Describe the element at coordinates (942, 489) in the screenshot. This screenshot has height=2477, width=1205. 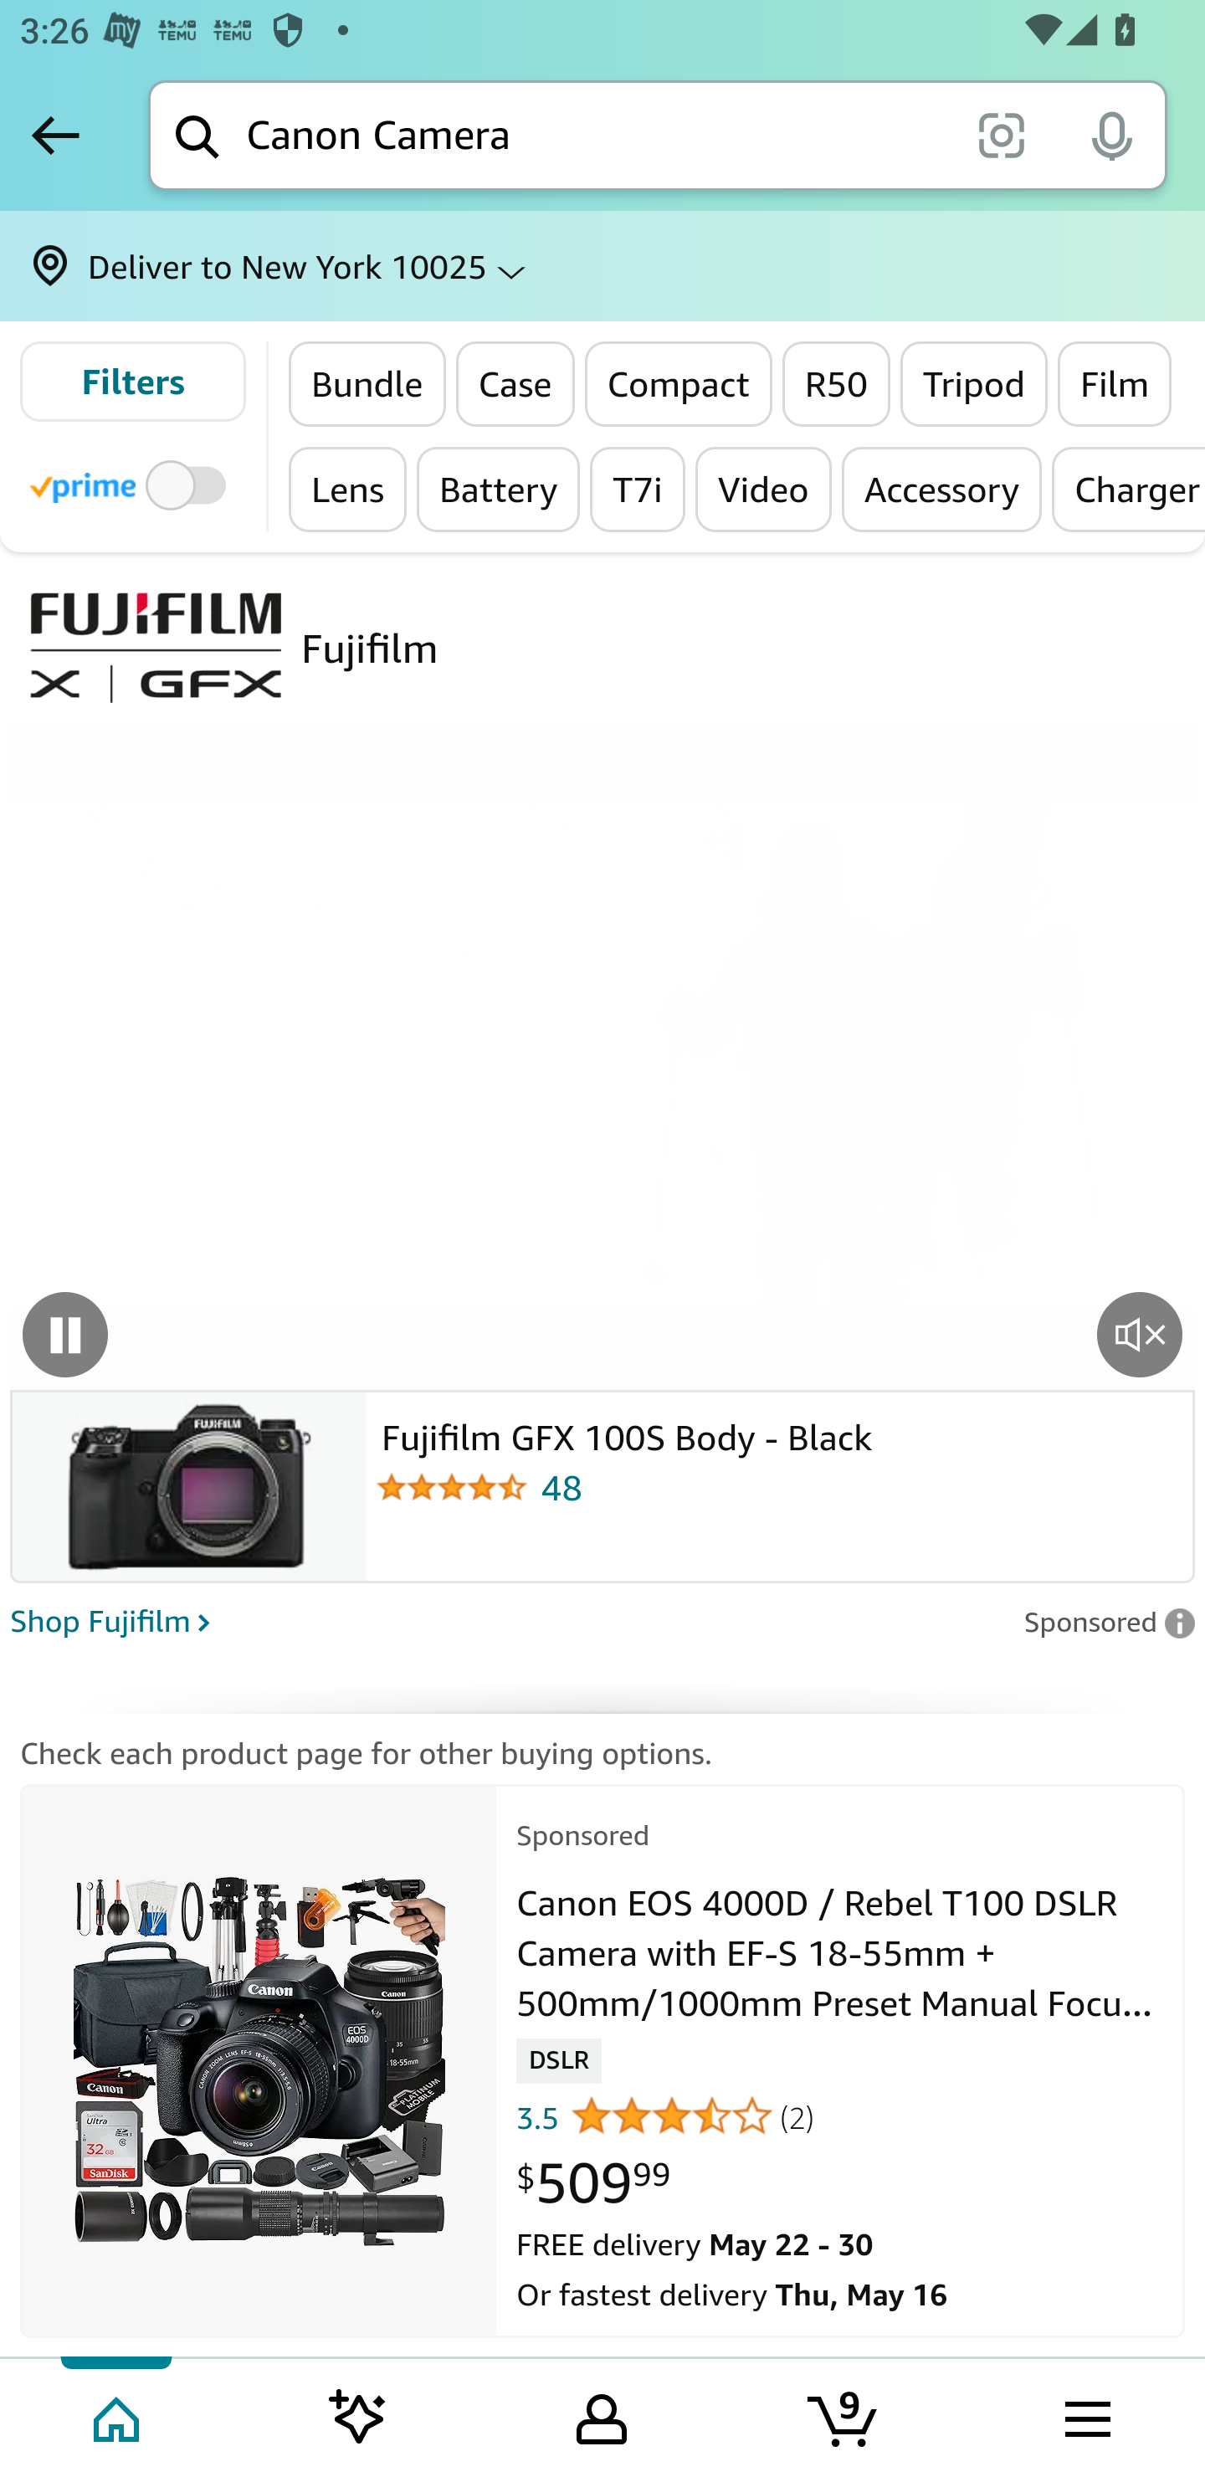
I see `Accessory` at that location.